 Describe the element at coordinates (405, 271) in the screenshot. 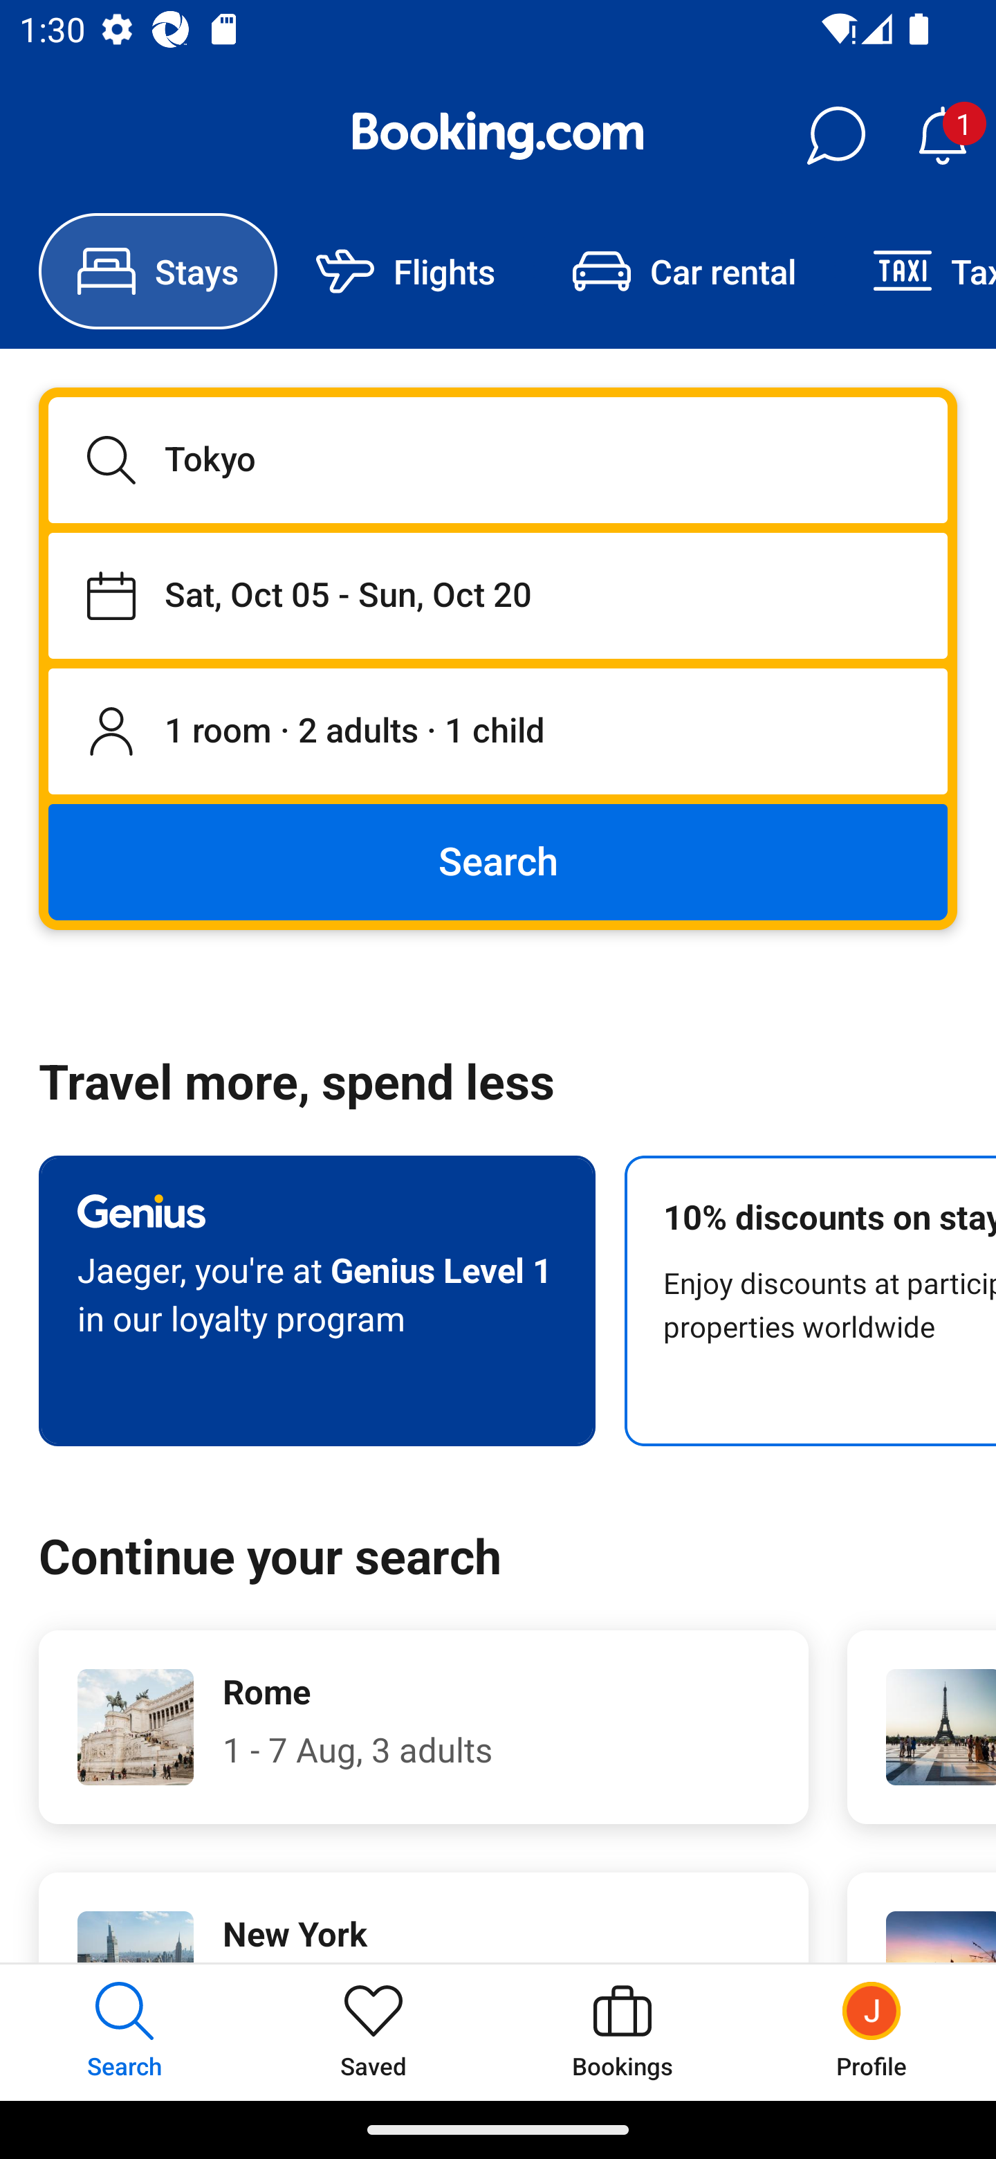

I see `Flights` at that location.